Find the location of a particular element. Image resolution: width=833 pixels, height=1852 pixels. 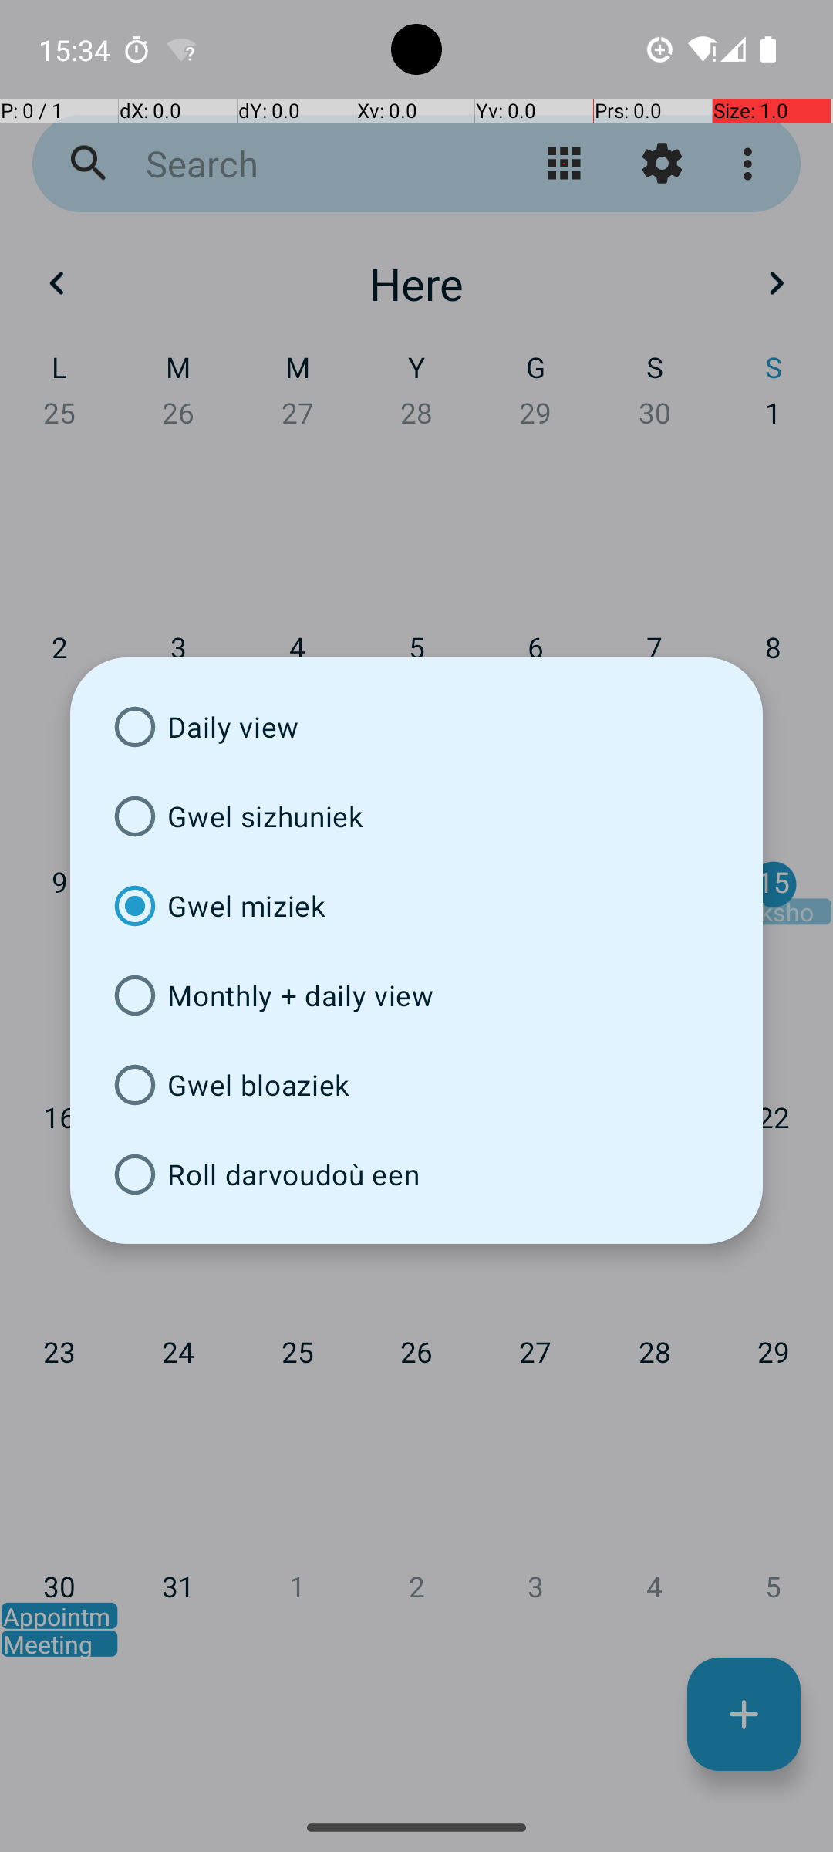

Roll darvoudoù een is located at coordinates (416, 1174).